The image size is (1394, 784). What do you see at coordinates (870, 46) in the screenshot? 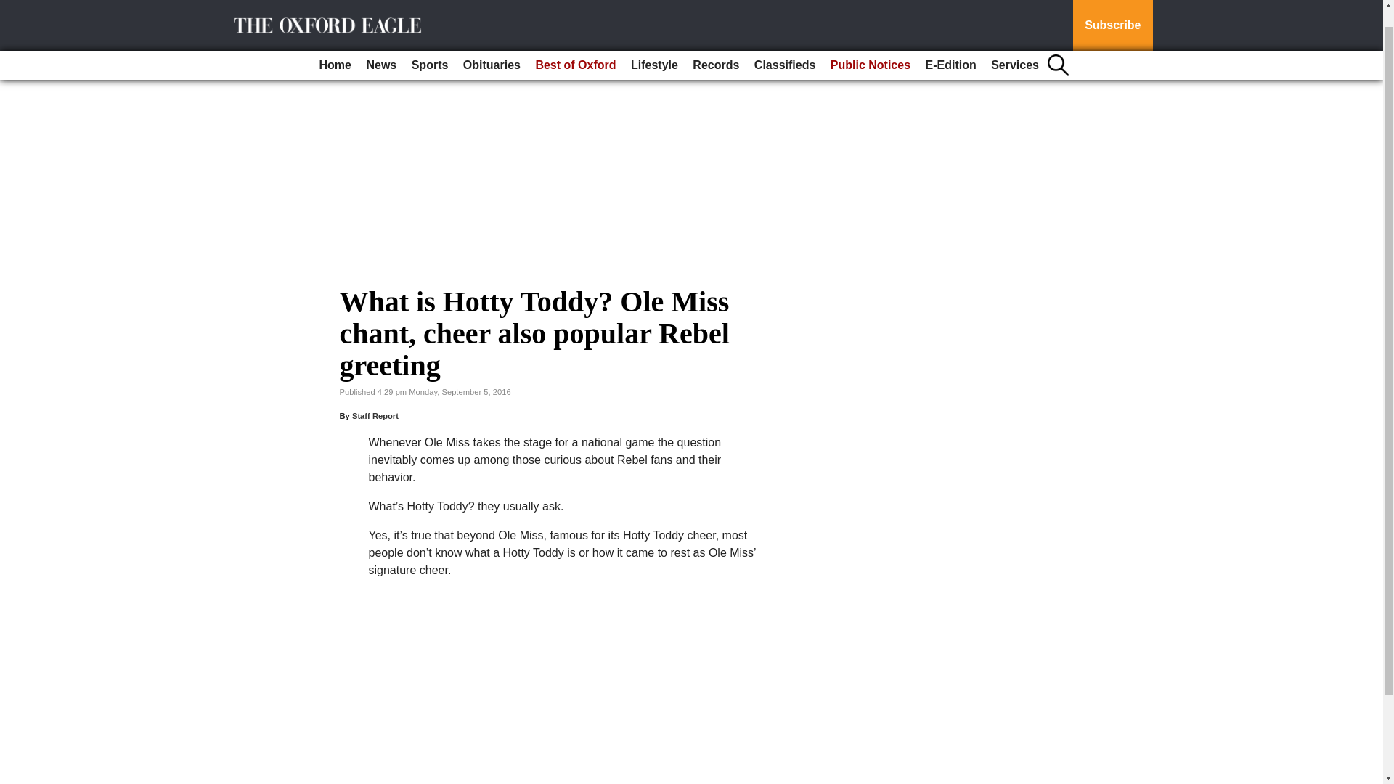
I see `Public Notices` at bounding box center [870, 46].